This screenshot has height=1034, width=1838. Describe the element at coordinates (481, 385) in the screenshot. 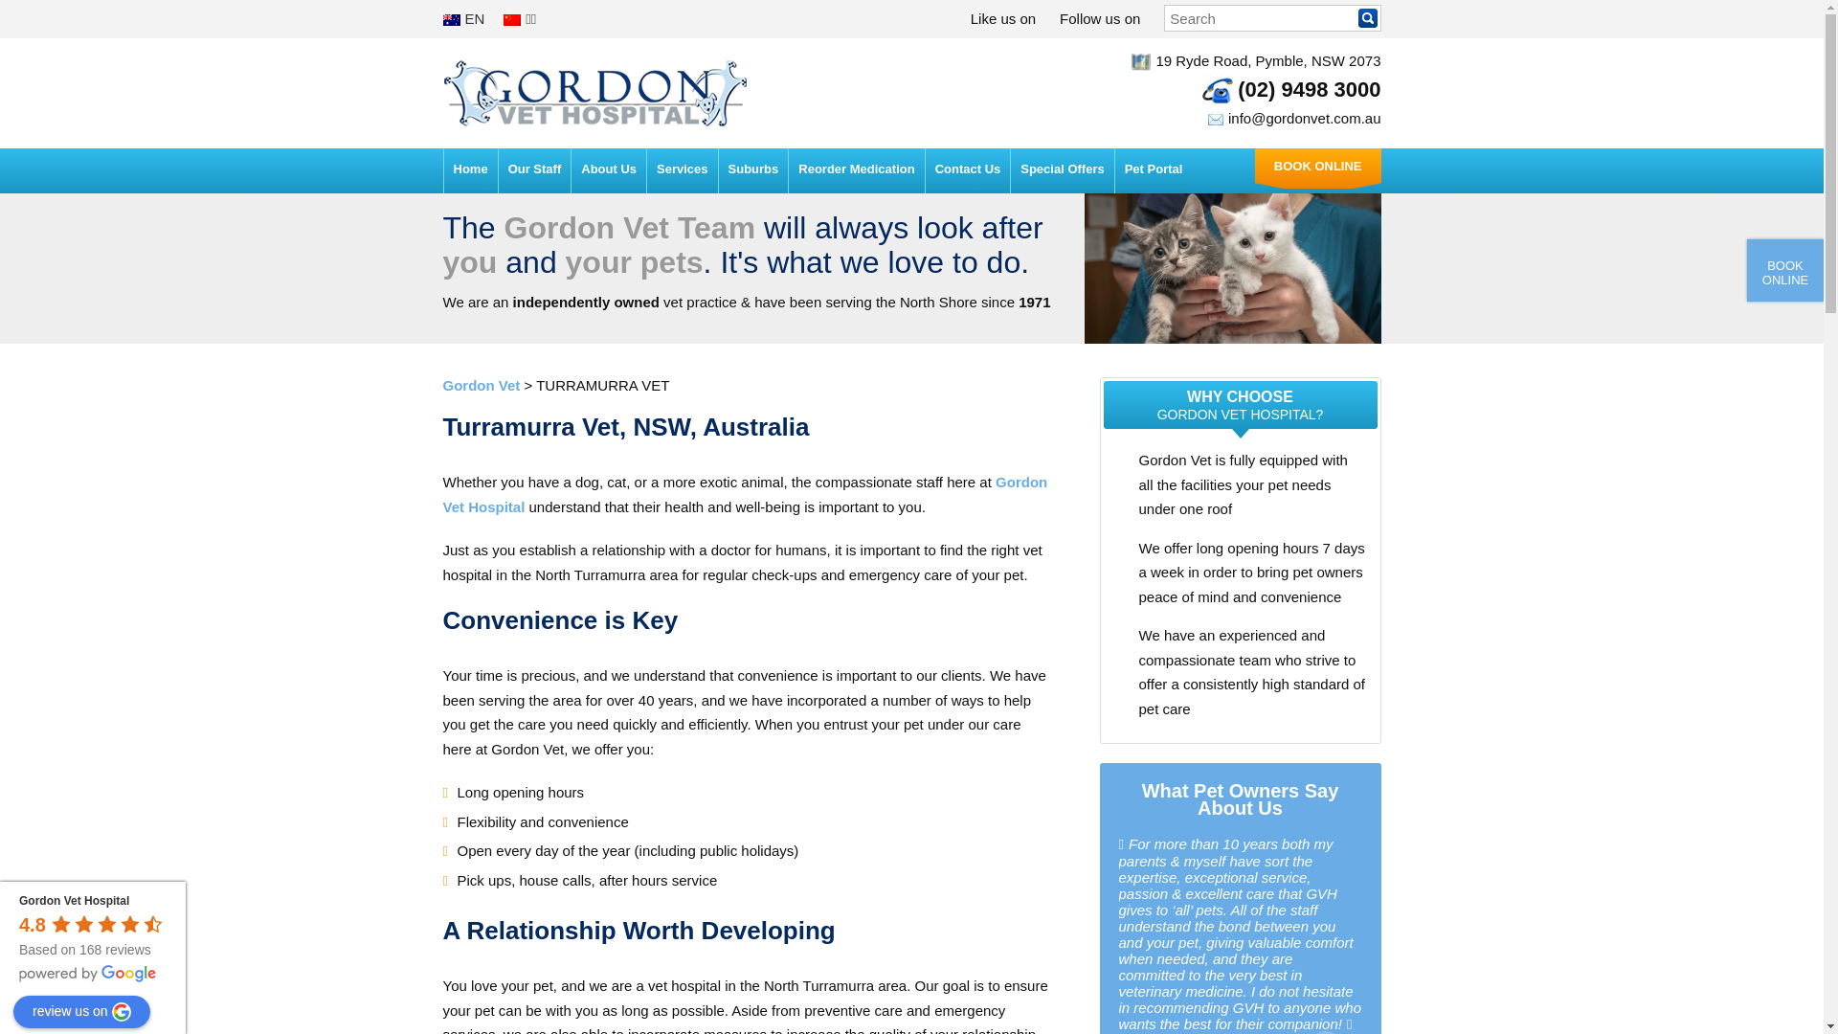

I see `Gordon Vet` at that location.